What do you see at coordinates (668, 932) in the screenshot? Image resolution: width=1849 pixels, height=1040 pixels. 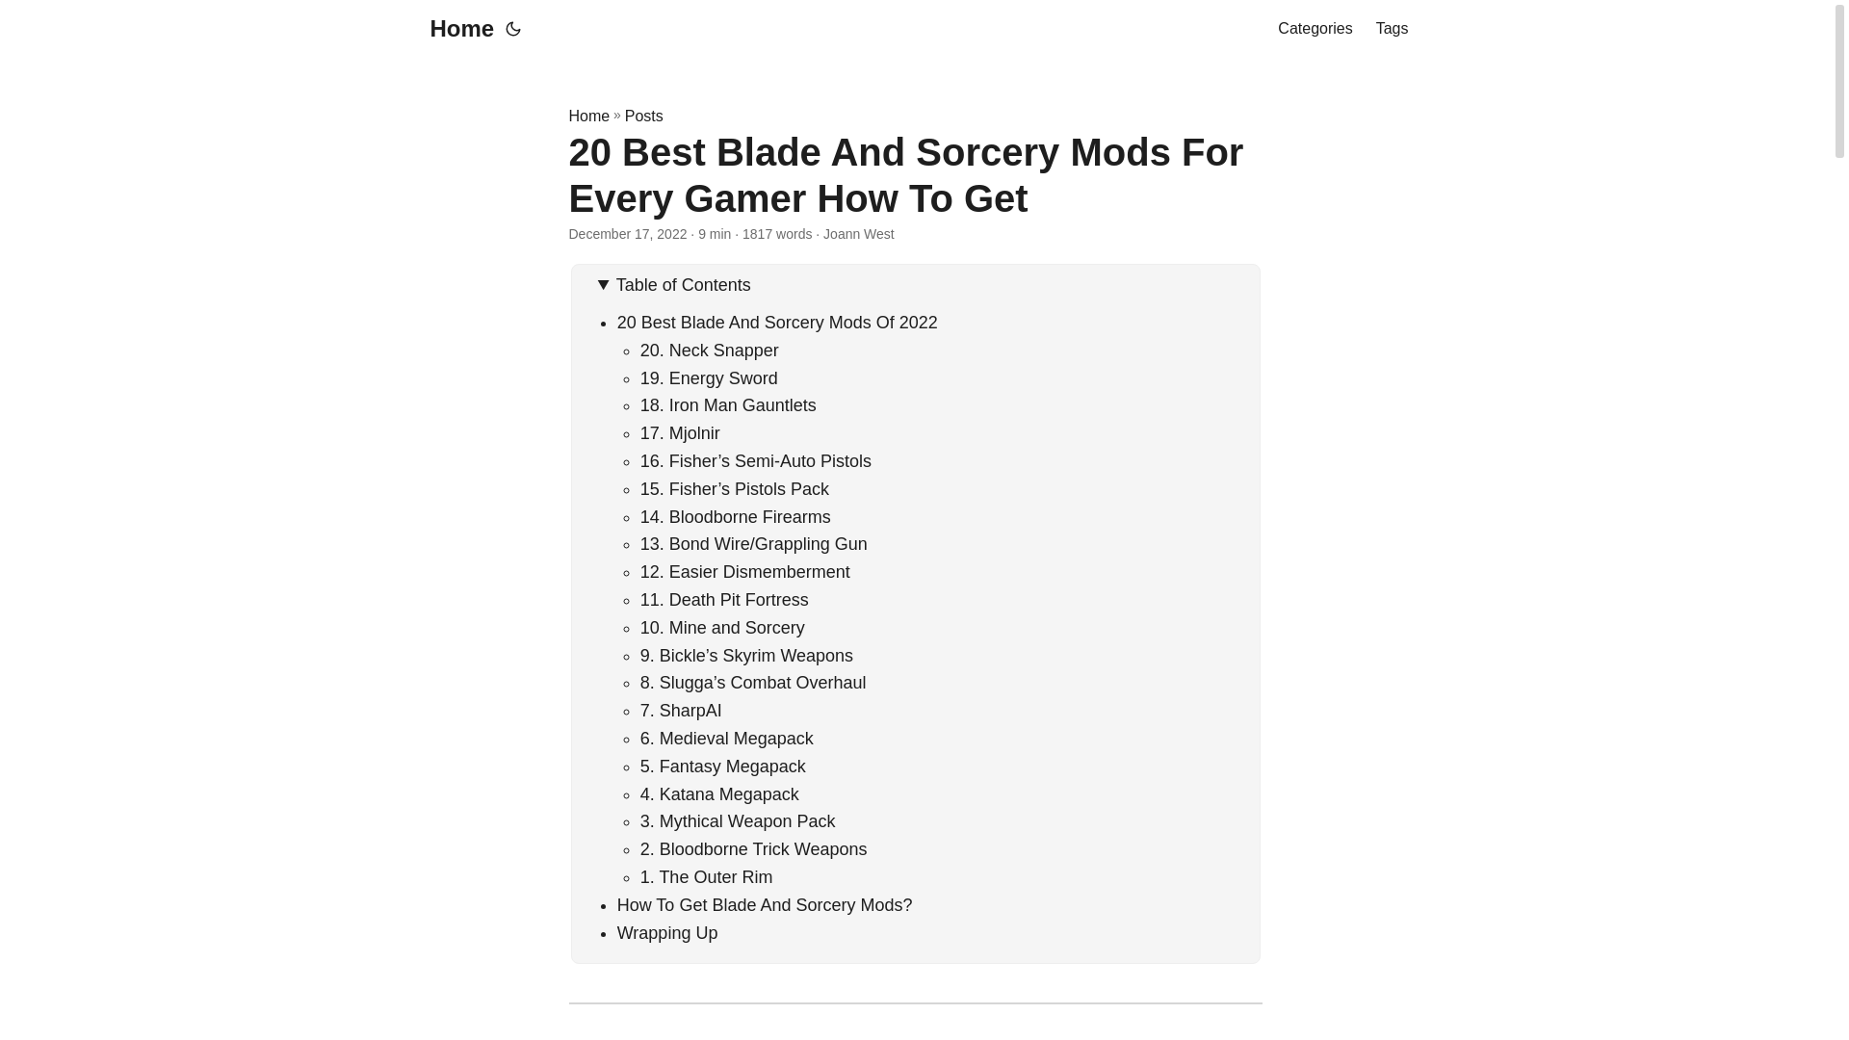 I see `Wrapping Up` at bounding box center [668, 932].